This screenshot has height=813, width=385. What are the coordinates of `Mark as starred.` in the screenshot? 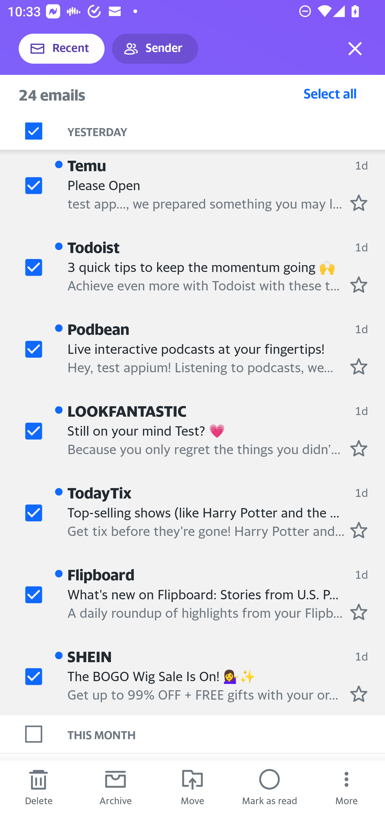 It's located at (359, 285).